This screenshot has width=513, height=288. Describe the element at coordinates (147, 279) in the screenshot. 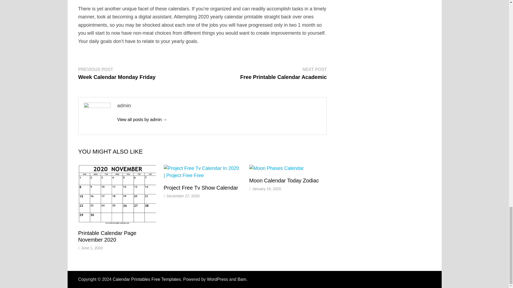

I see `Calendar Printables Free Templates` at that location.